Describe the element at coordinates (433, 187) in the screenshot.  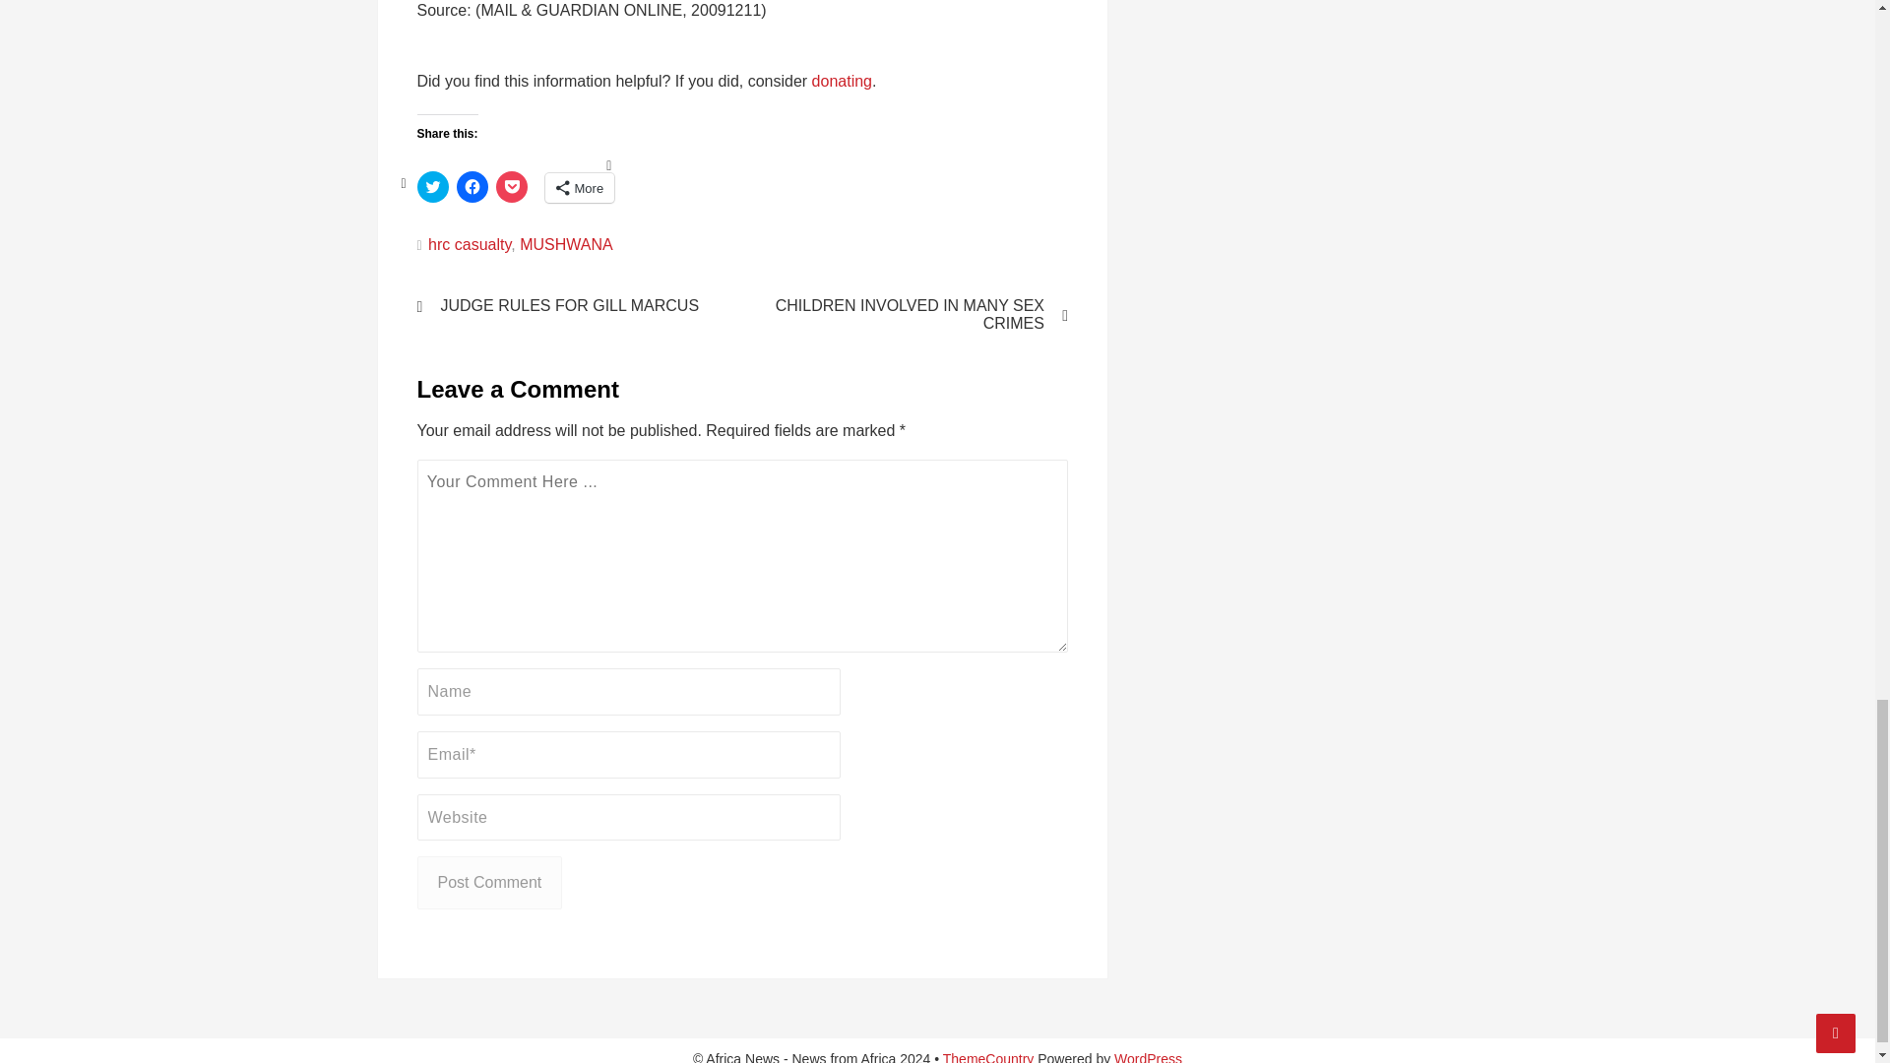
I see `Click to share on Twitter` at that location.